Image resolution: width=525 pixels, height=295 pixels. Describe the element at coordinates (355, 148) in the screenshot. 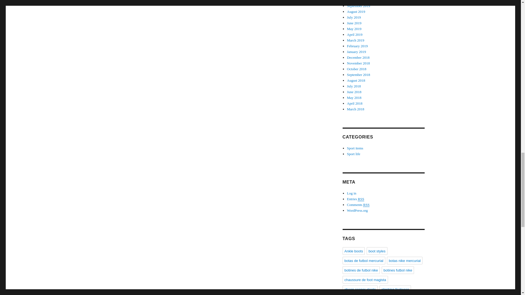

I see `Share some sport items and useful soccer news.` at that location.